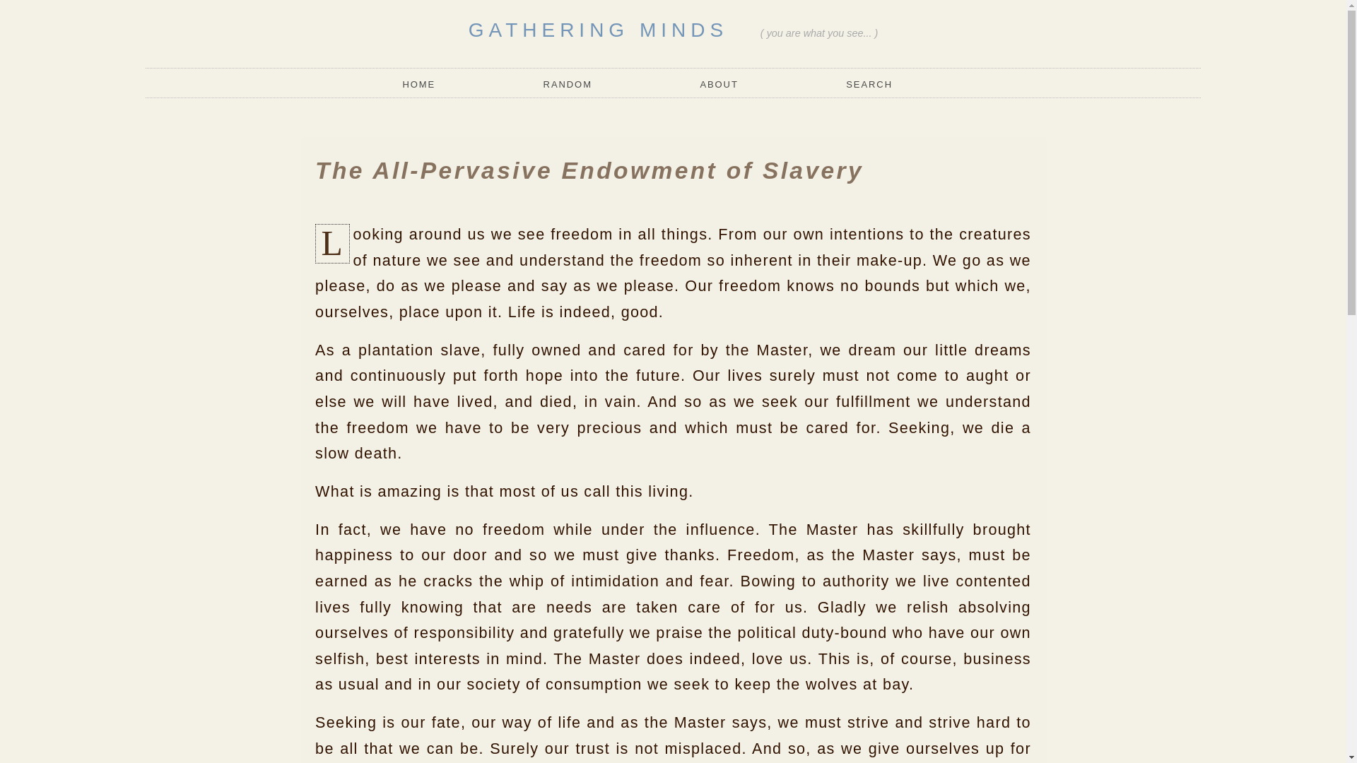 The height and width of the screenshot is (763, 1357). Describe the element at coordinates (598, 30) in the screenshot. I see `GATHERING MINDS` at that location.